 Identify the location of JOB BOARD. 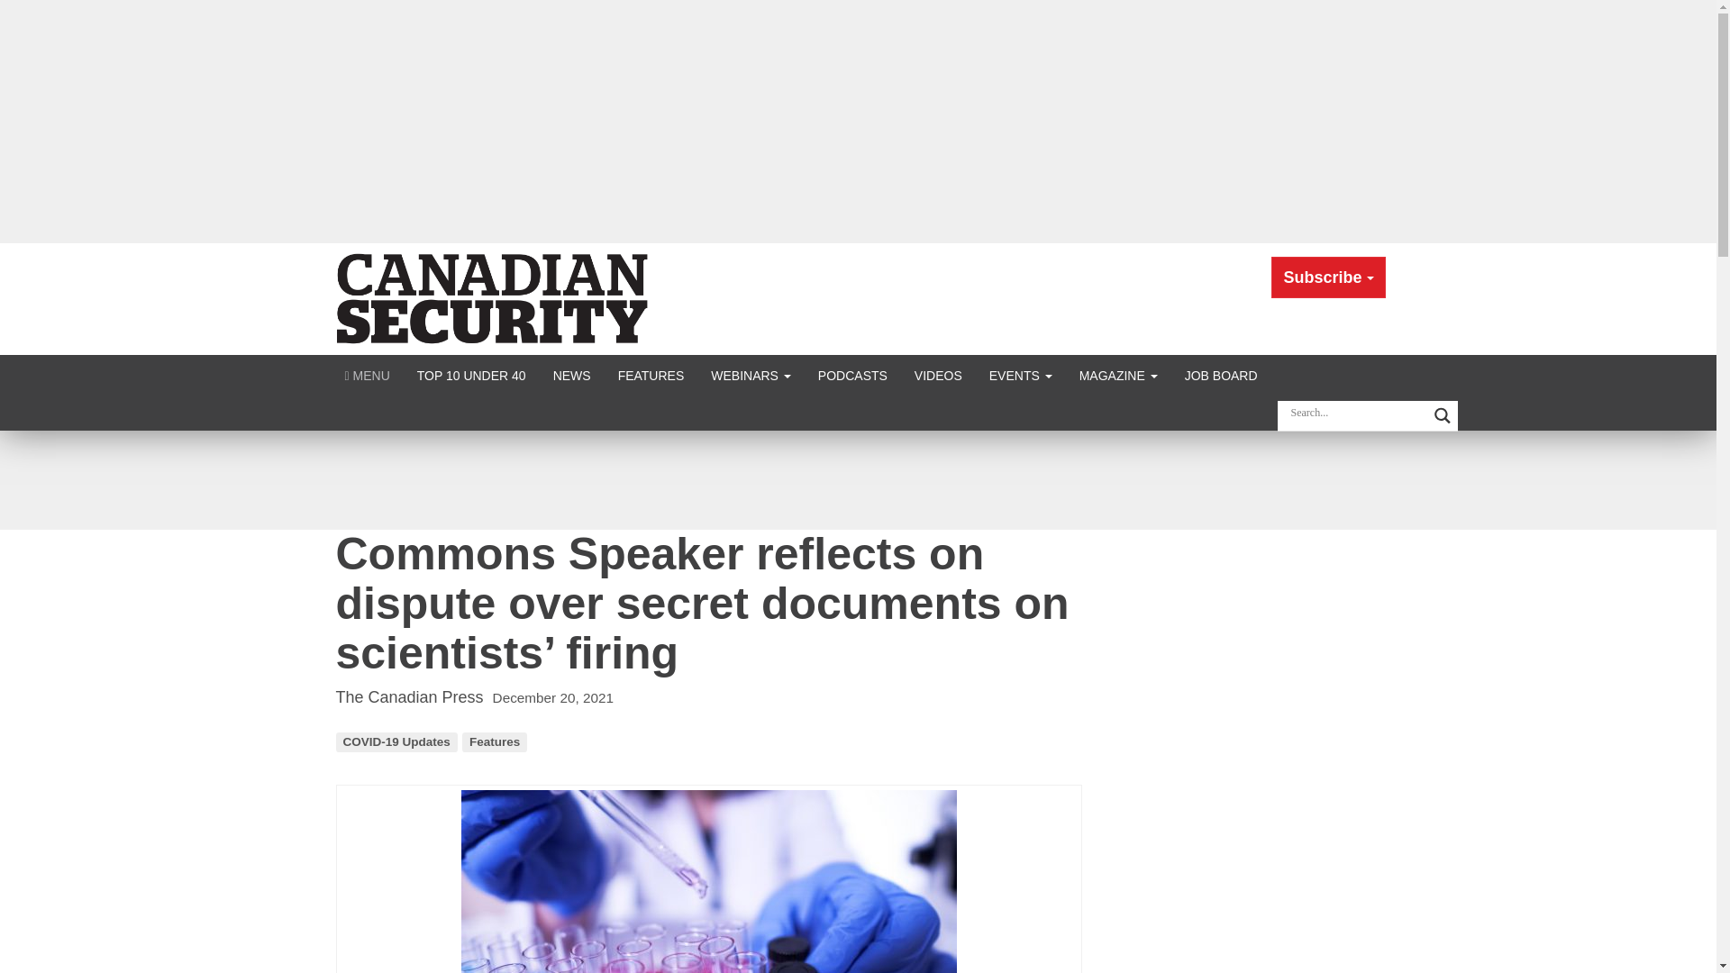
(1221, 375).